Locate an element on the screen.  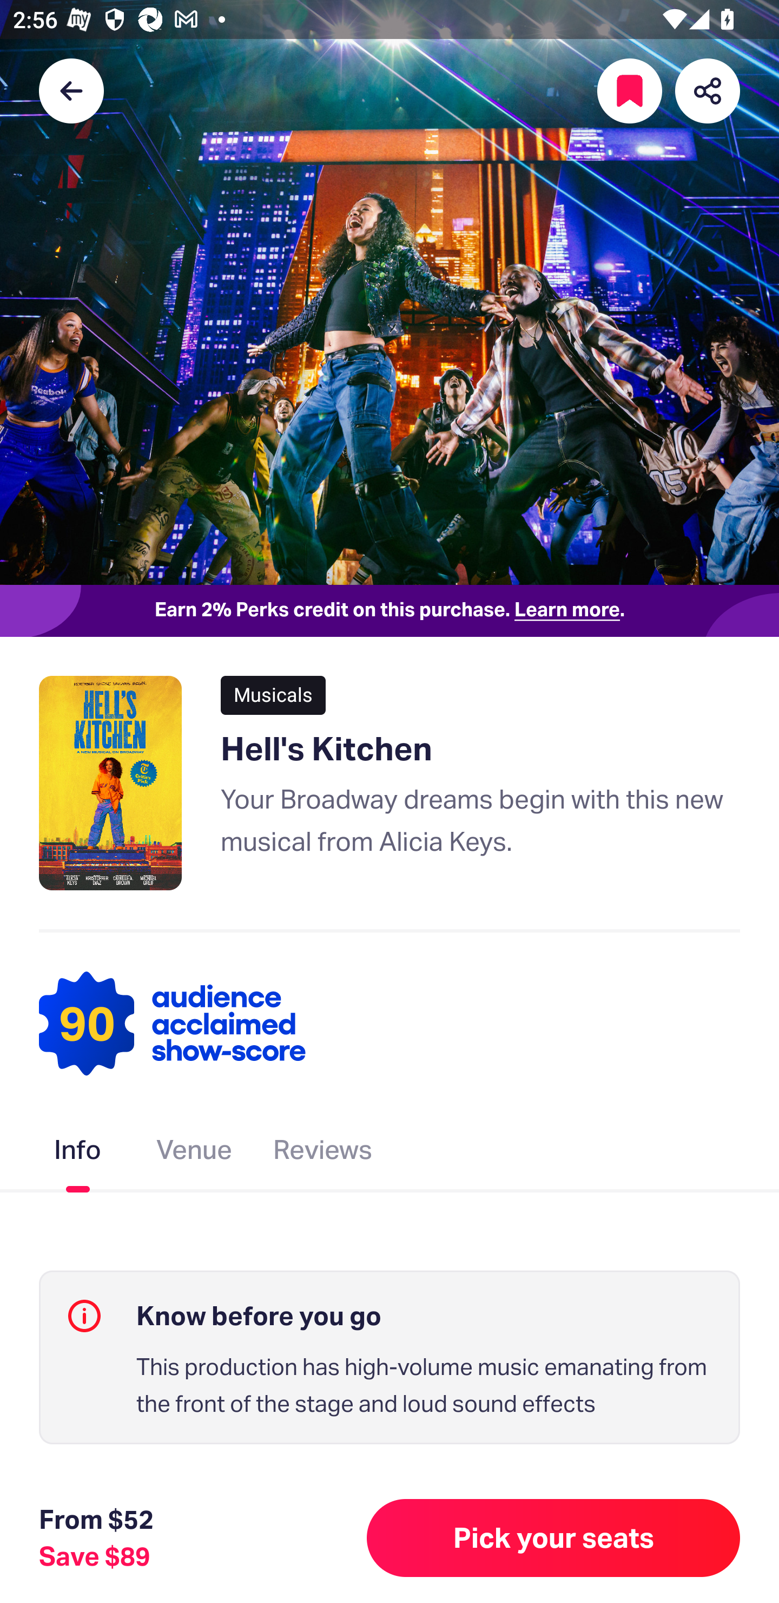
Venue is located at coordinates (195, 1154).